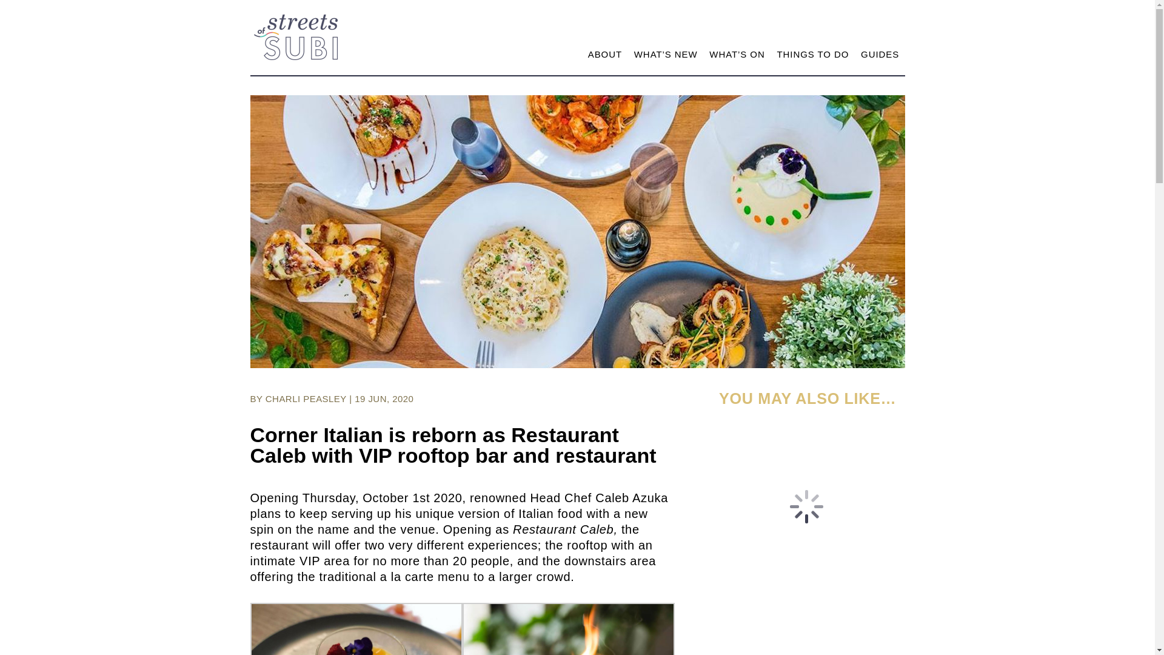 This screenshot has height=655, width=1164. Describe the element at coordinates (295, 37) in the screenshot. I see `streets-of-subi-logo` at that location.